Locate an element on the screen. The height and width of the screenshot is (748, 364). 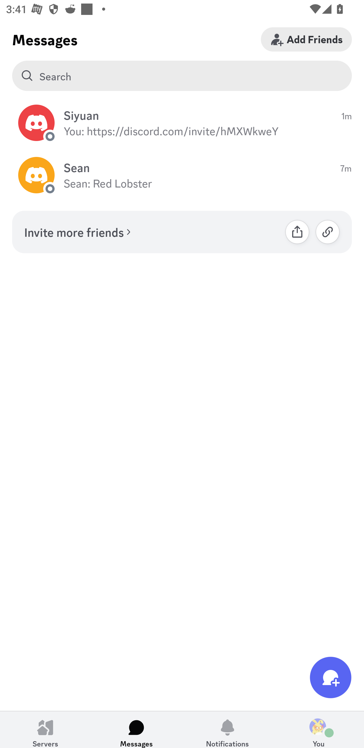
You is located at coordinates (318, 730).